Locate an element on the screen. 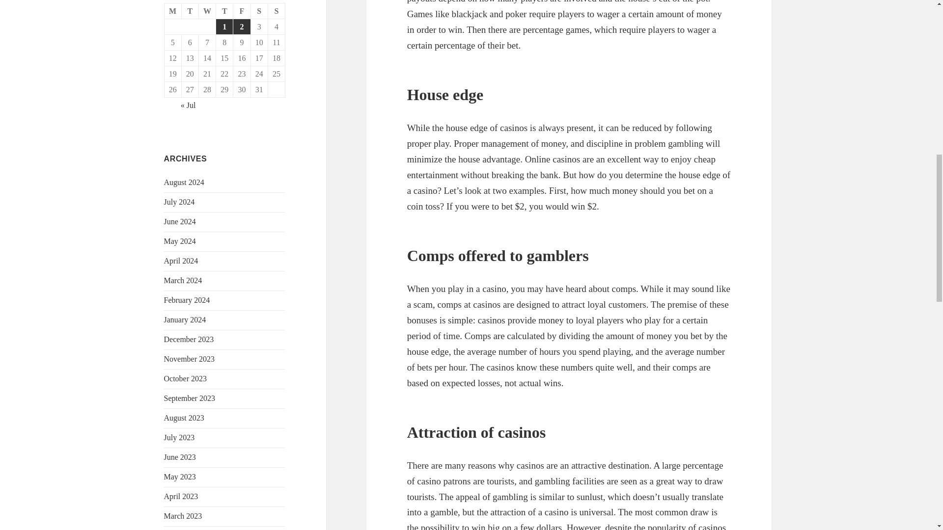 This screenshot has width=943, height=530. June 2024 is located at coordinates (180, 221).